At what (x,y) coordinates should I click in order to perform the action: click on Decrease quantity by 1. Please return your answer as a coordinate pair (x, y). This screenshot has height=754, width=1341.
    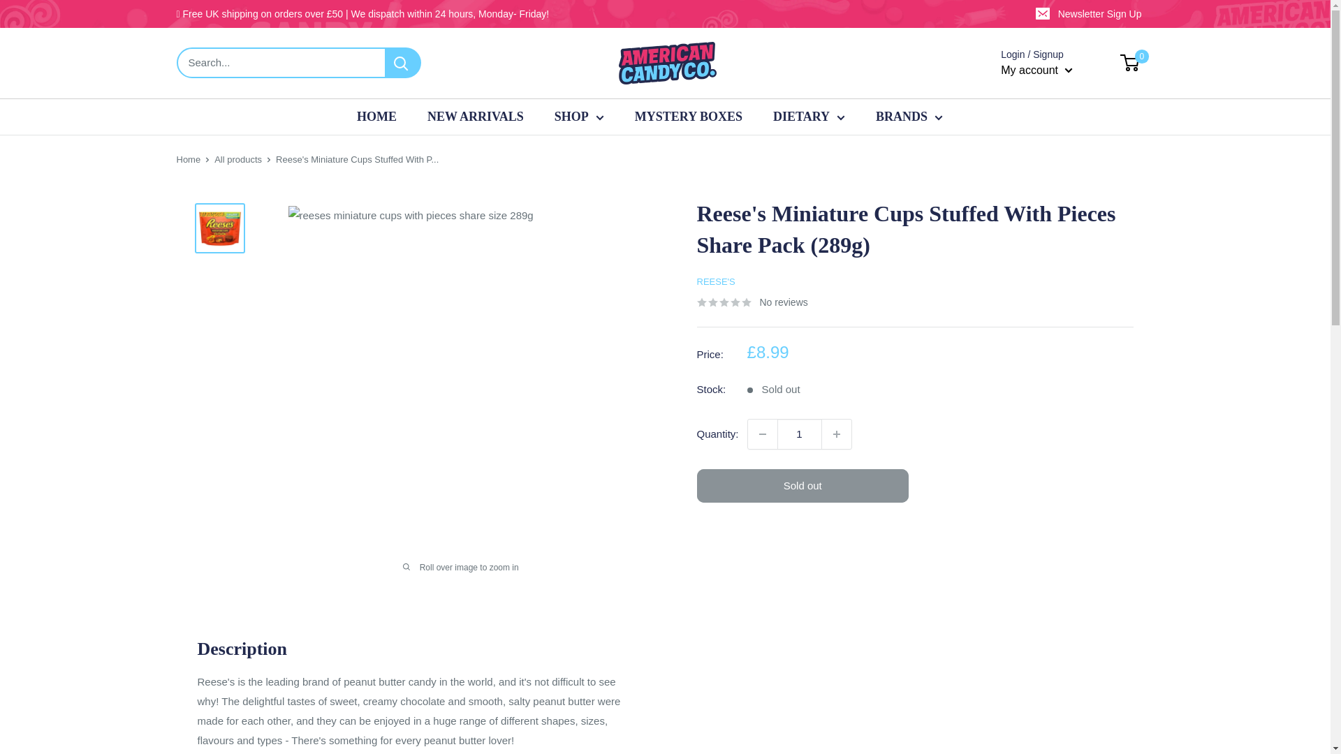
    Looking at the image, I should click on (763, 434).